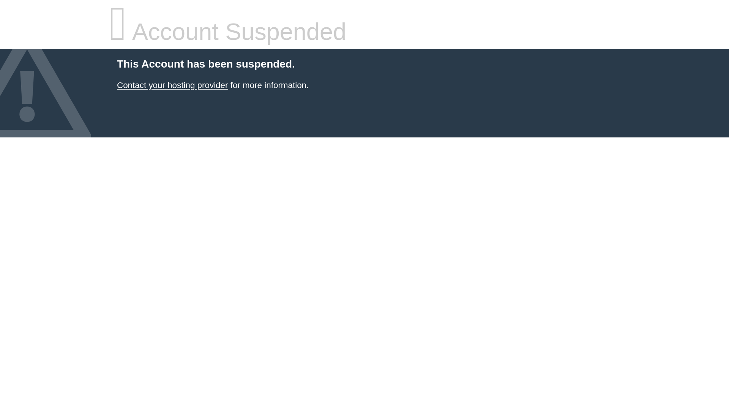 The width and height of the screenshot is (729, 410). Describe the element at coordinates (172, 85) in the screenshot. I see `Contact your hosting provider` at that location.